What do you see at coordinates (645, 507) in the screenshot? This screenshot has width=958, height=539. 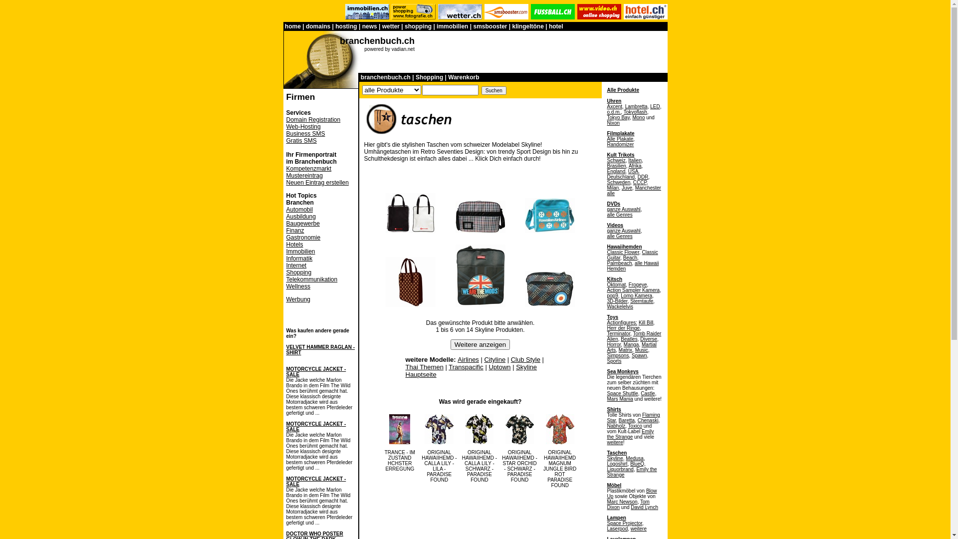 I see `David Lynch` at bounding box center [645, 507].